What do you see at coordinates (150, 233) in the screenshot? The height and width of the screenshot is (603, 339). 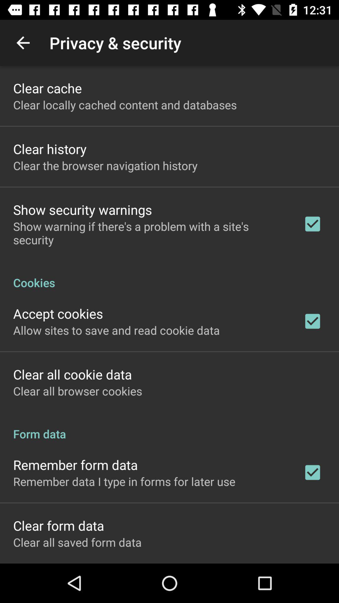 I see `launch the icon above the cookies app` at bounding box center [150, 233].